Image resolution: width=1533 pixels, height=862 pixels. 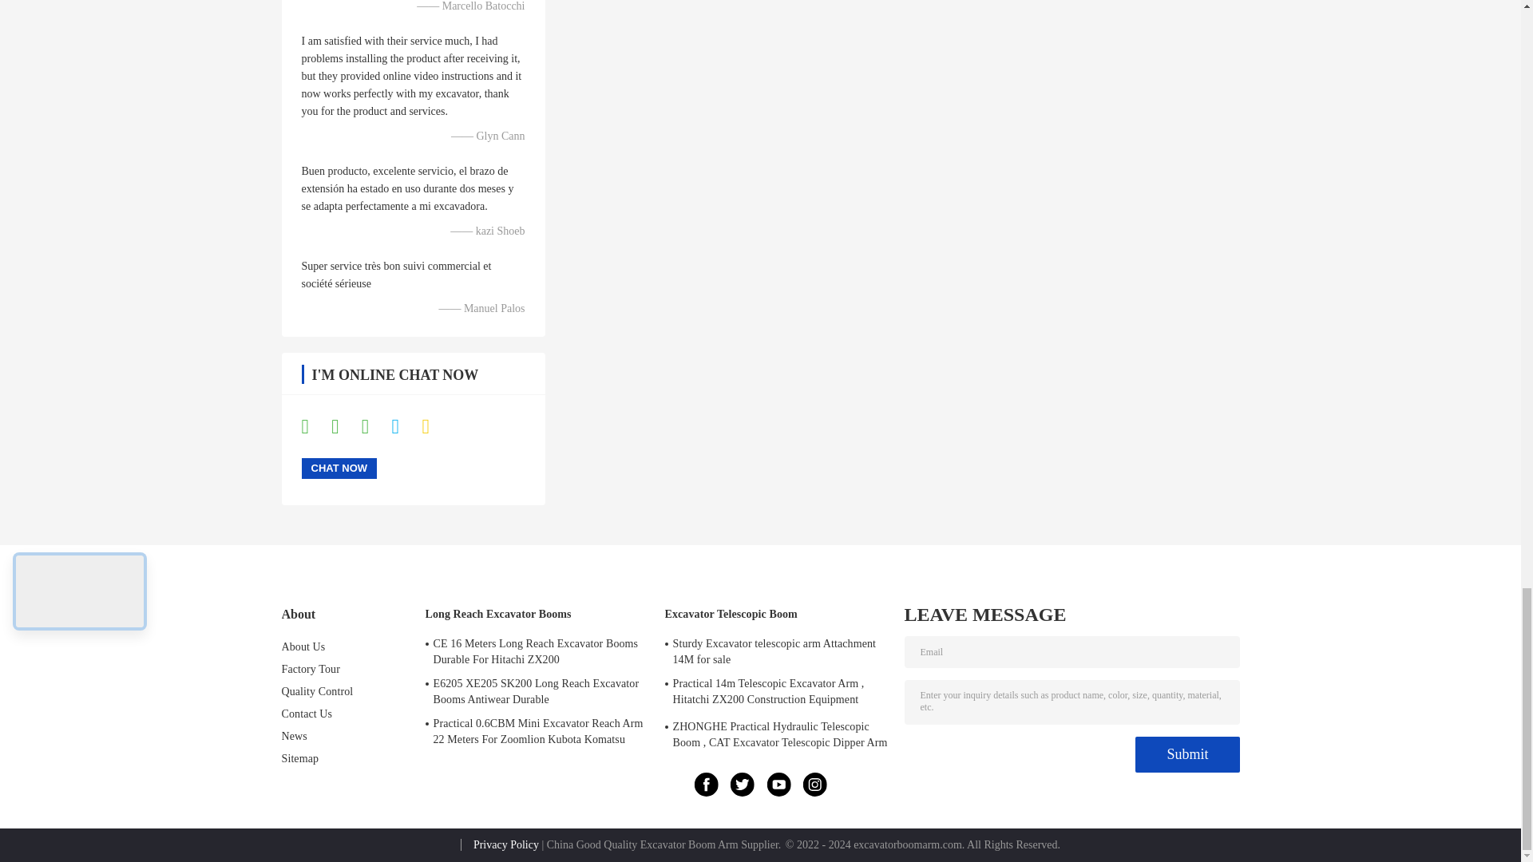 I want to click on Submit, so click(x=1186, y=754).